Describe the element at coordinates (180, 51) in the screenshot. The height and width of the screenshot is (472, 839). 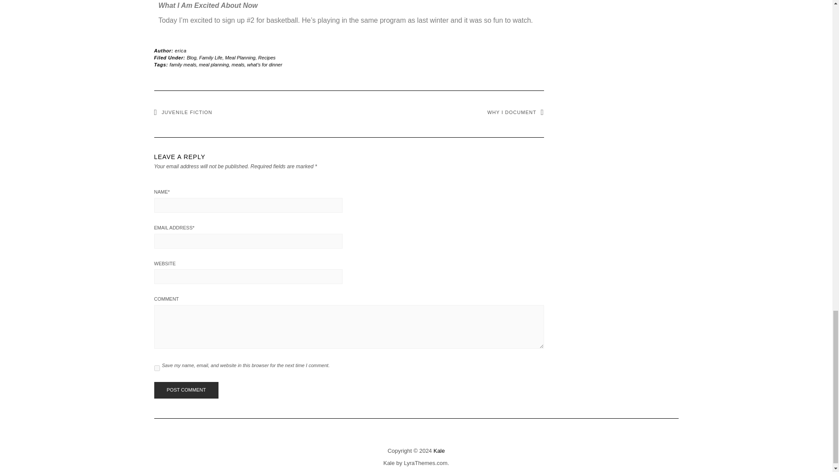
I see `erica` at that location.